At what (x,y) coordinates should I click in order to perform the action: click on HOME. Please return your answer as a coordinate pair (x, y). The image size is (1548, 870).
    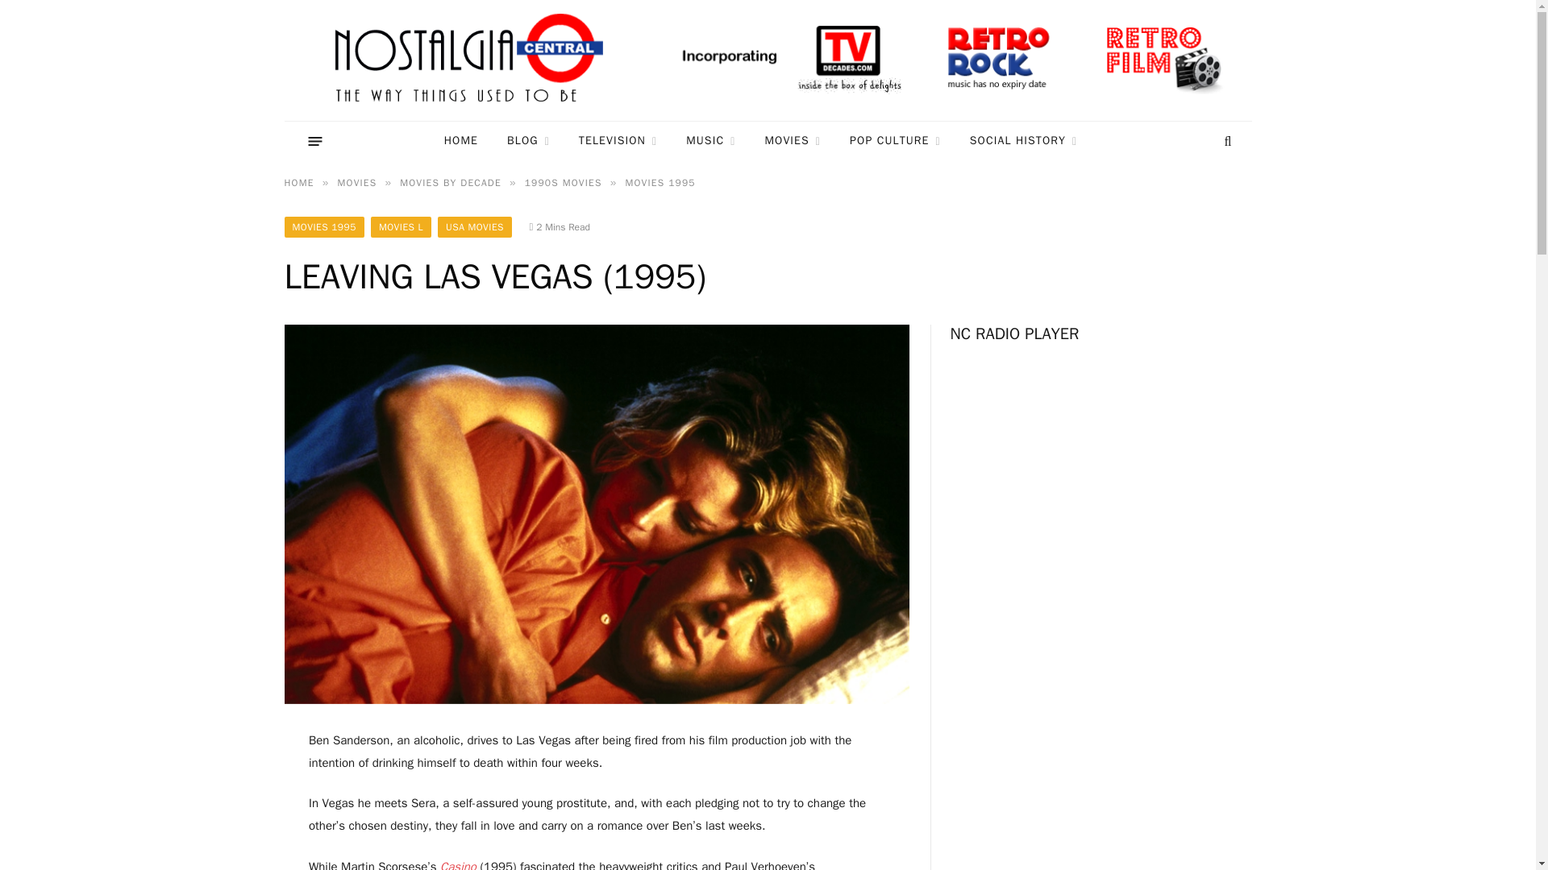
    Looking at the image, I should click on (461, 141).